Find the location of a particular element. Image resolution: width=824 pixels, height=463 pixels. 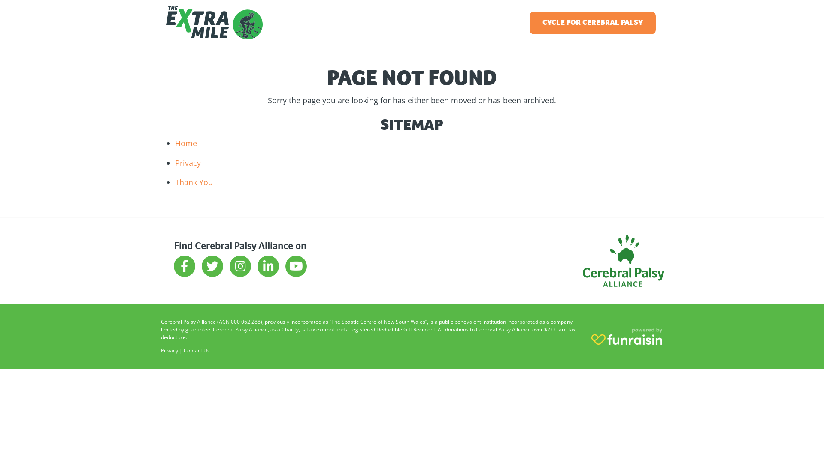

CYCLE FOR CEREBRAL PALSY is located at coordinates (593, 23).